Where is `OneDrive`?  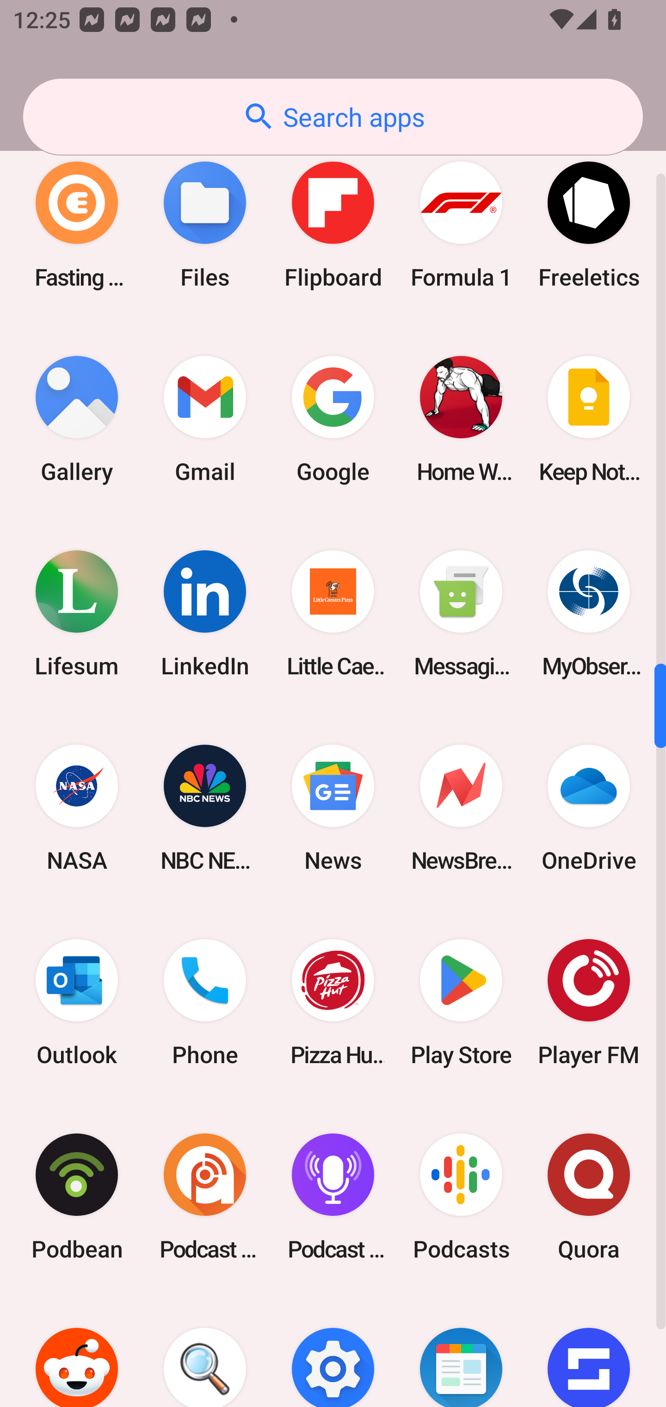
OneDrive is located at coordinates (589, 807).